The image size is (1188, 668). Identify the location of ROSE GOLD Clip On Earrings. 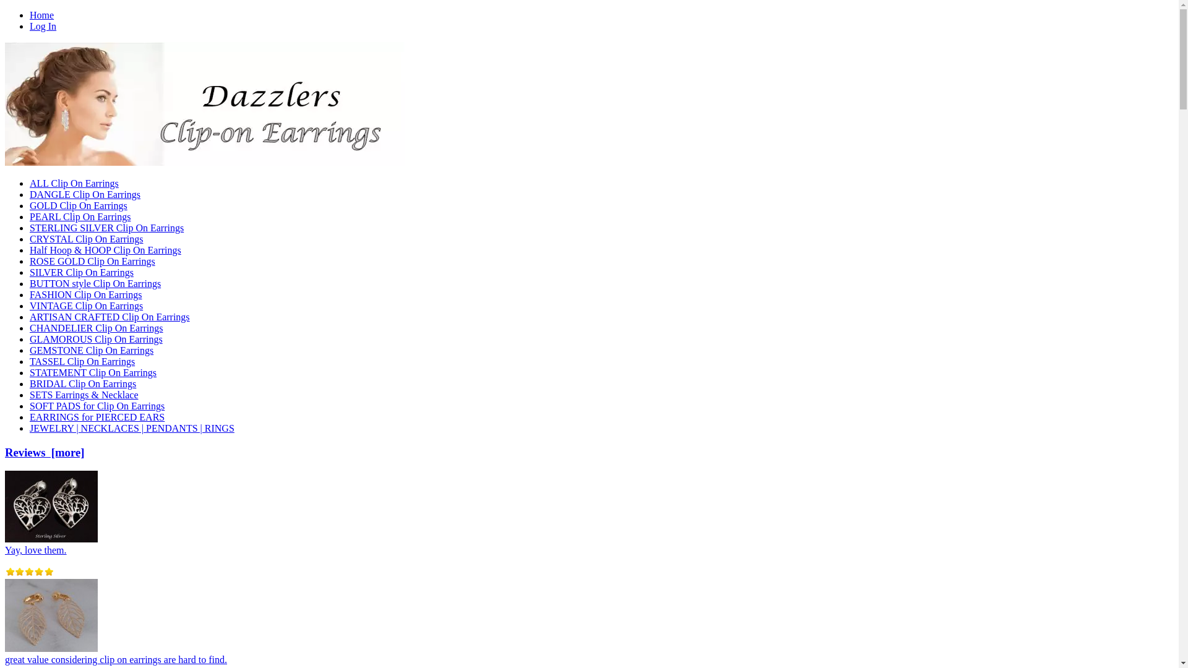
(93, 261).